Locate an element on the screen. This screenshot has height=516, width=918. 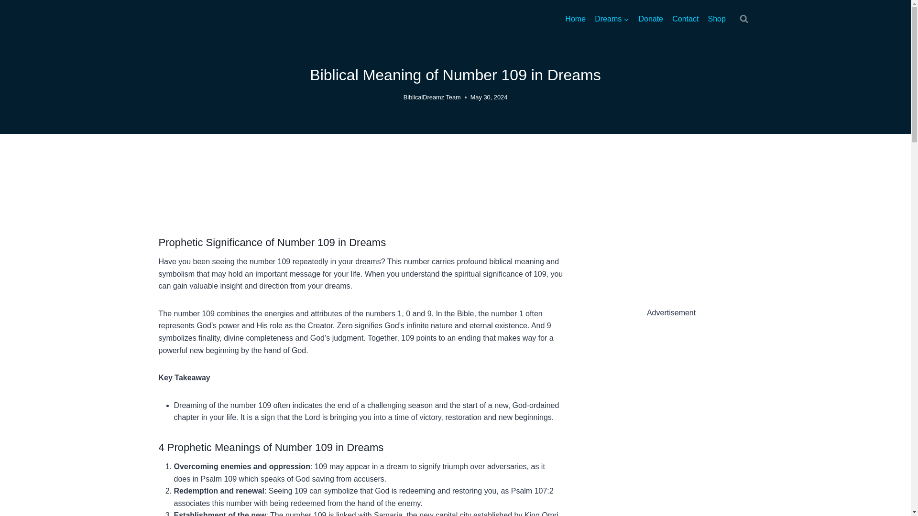
Home is located at coordinates (576, 19).